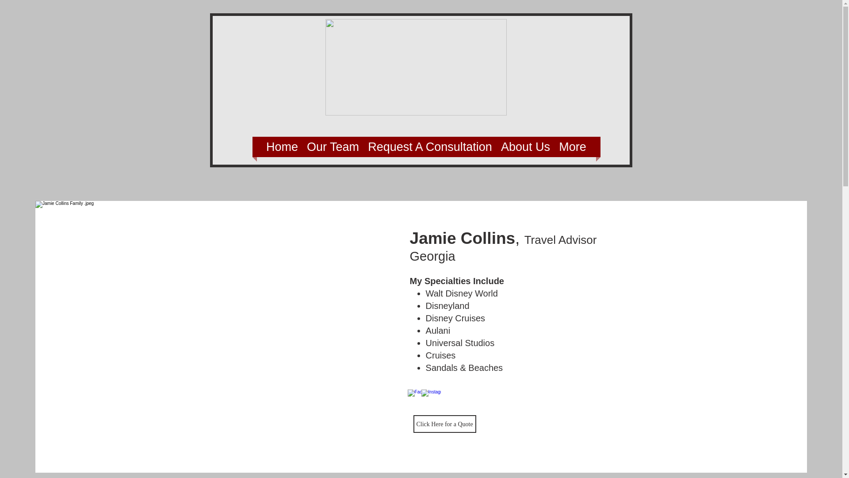 The height and width of the screenshot is (478, 849). What do you see at coordinates (430, 147) in the screenshot?
I see `Request A Consultation` at bounding box center [430, 147].